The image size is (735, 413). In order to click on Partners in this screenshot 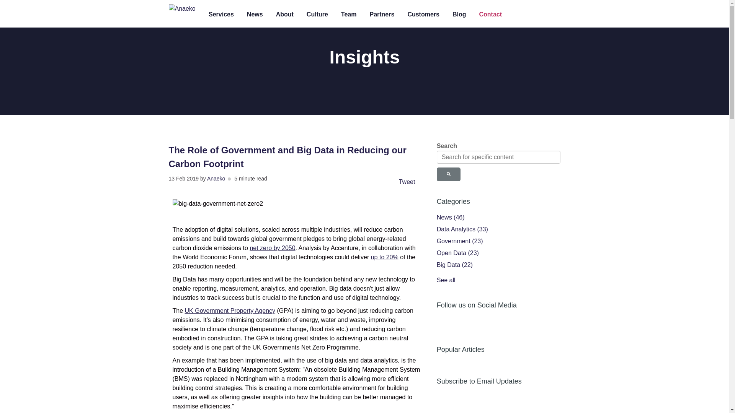, I will do `click(382, 15)`.